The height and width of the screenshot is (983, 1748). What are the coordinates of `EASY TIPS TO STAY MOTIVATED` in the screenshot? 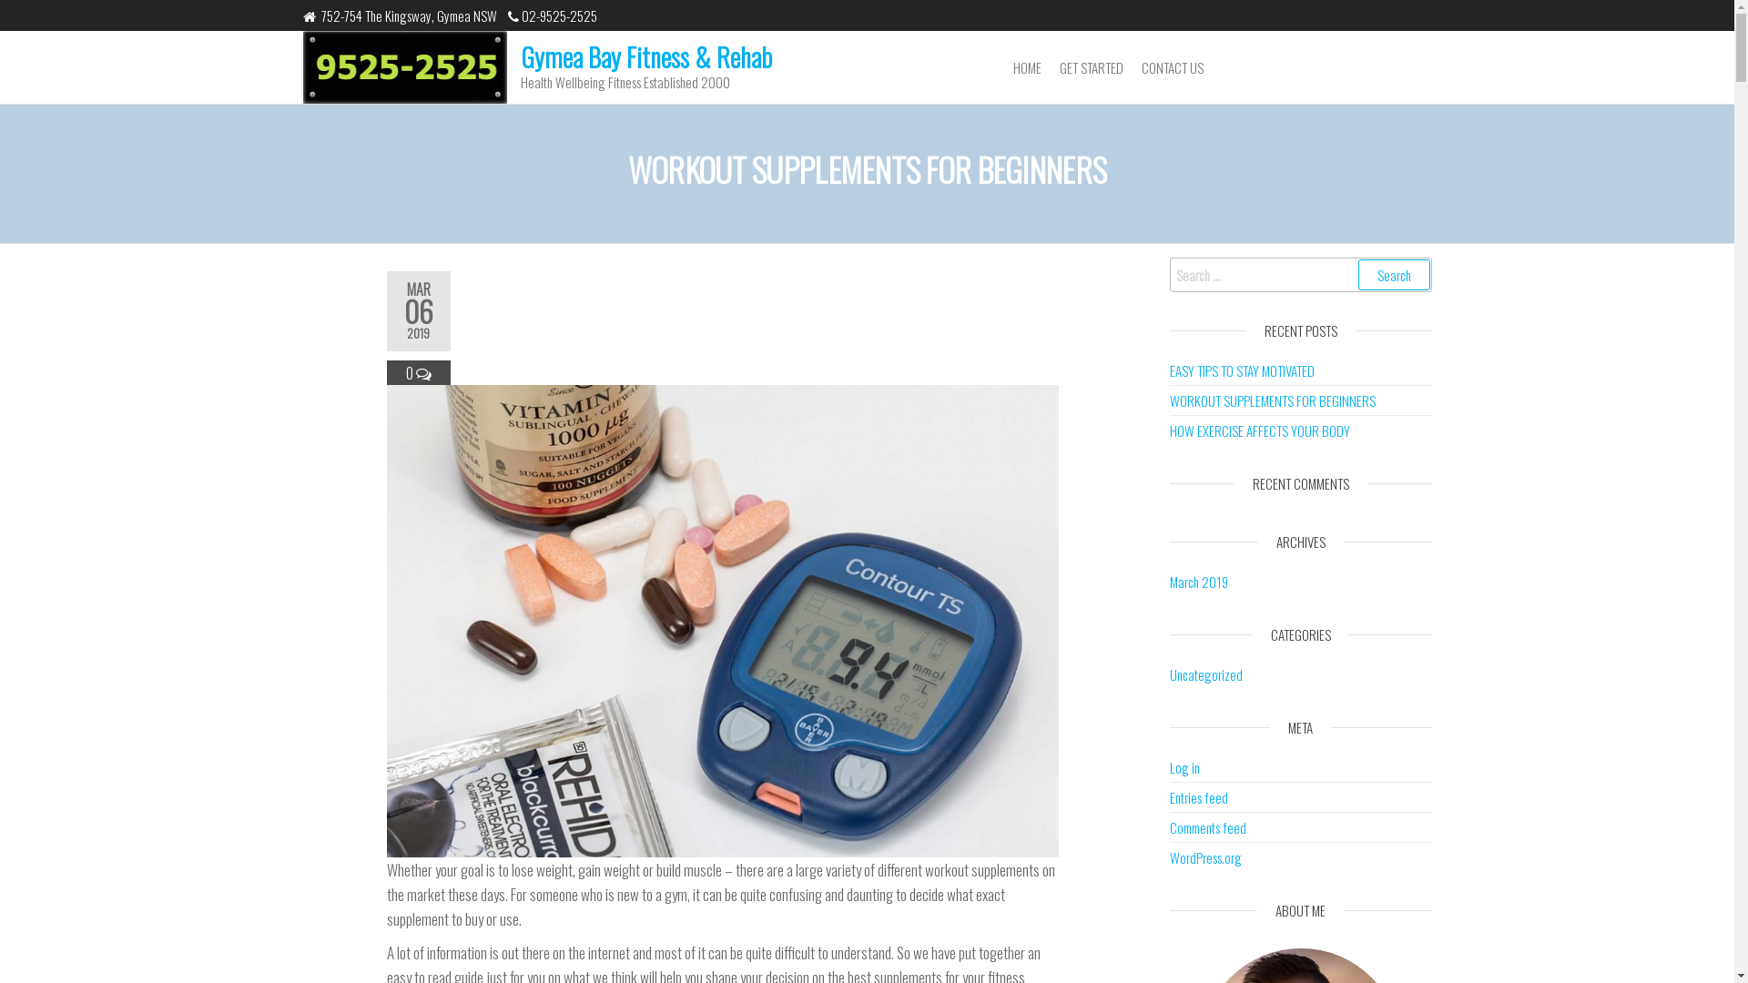 It's located at (1242, 370).